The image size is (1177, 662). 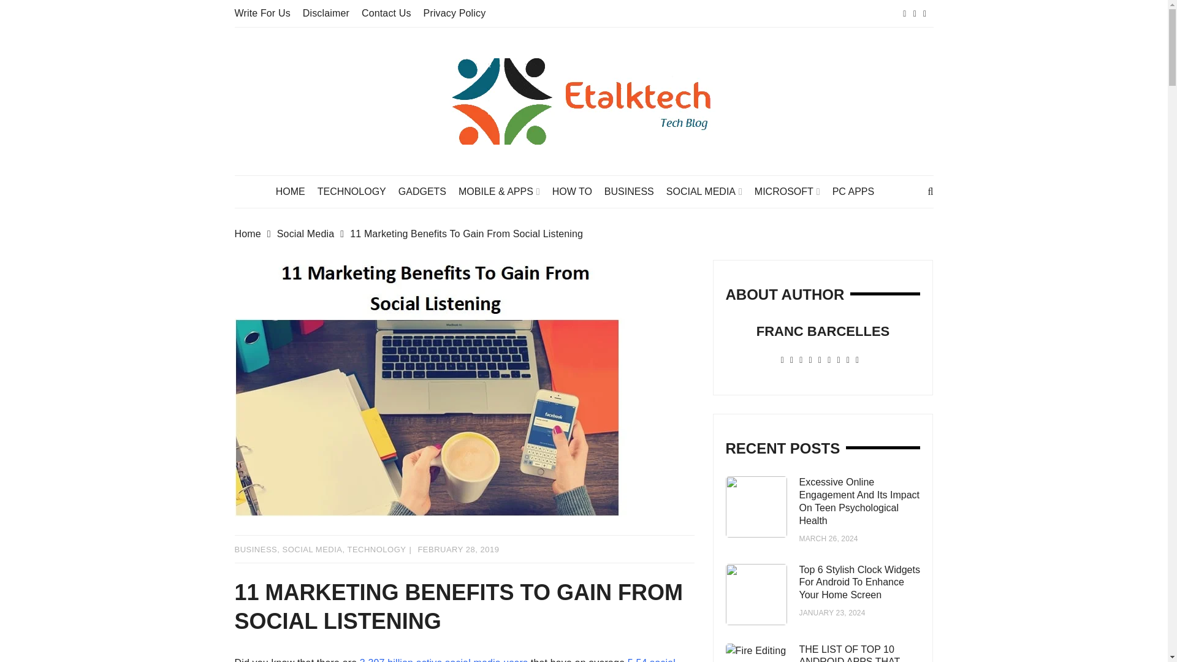 What do you see at coordinates (297, 192) in the screenshot?
I see `HOME` at bounding box center [297, 192].